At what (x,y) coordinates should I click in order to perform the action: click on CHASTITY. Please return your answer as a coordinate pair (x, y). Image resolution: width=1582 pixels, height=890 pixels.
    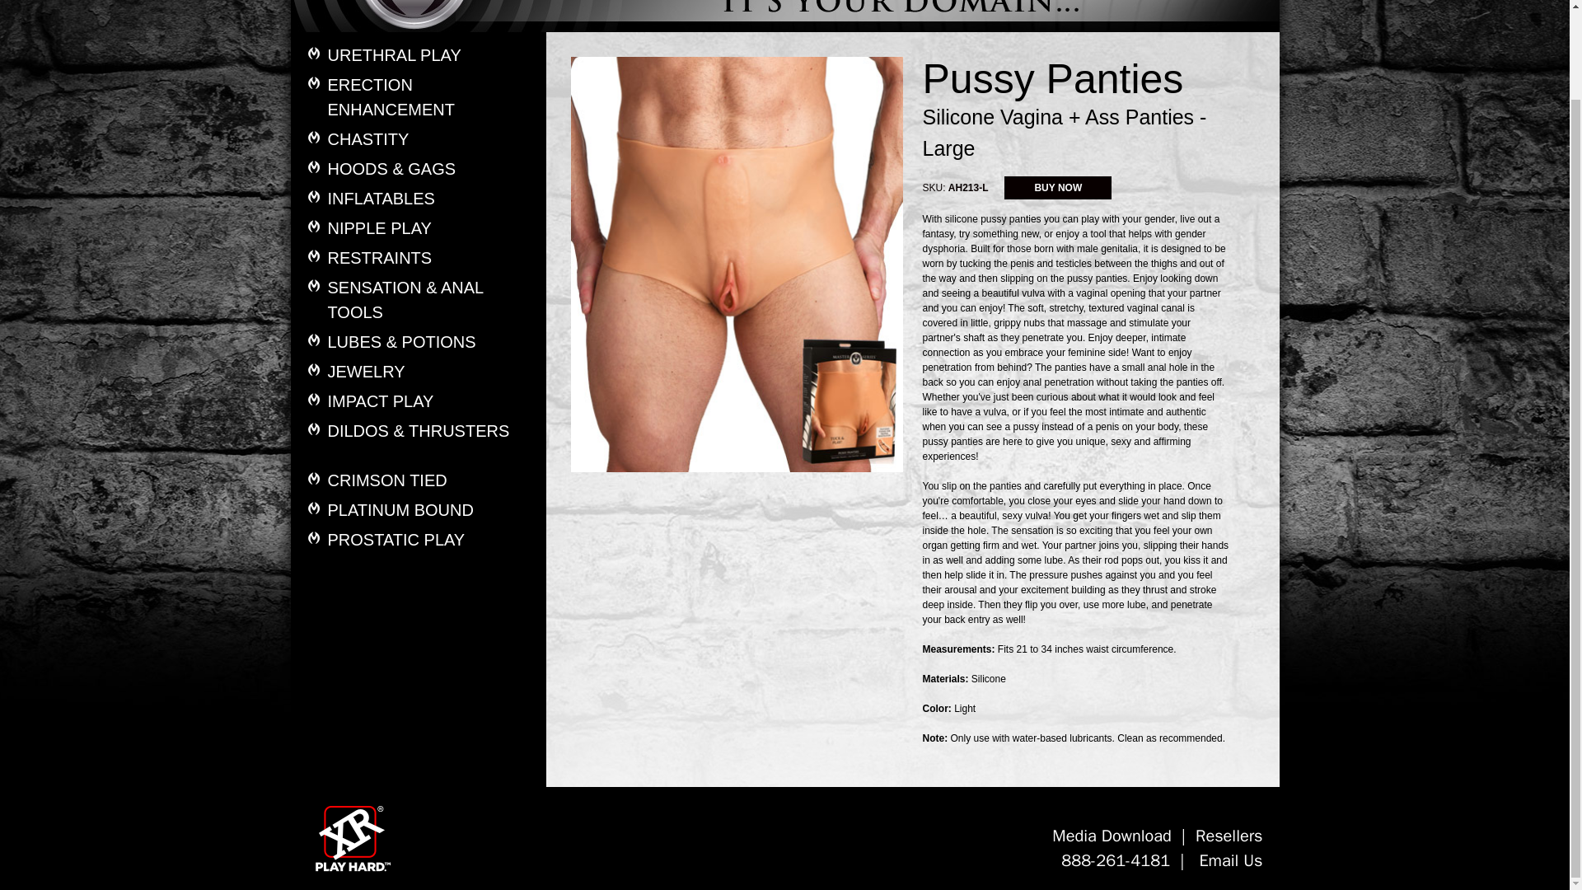
    Looking at the image, I should click on (430, 138).